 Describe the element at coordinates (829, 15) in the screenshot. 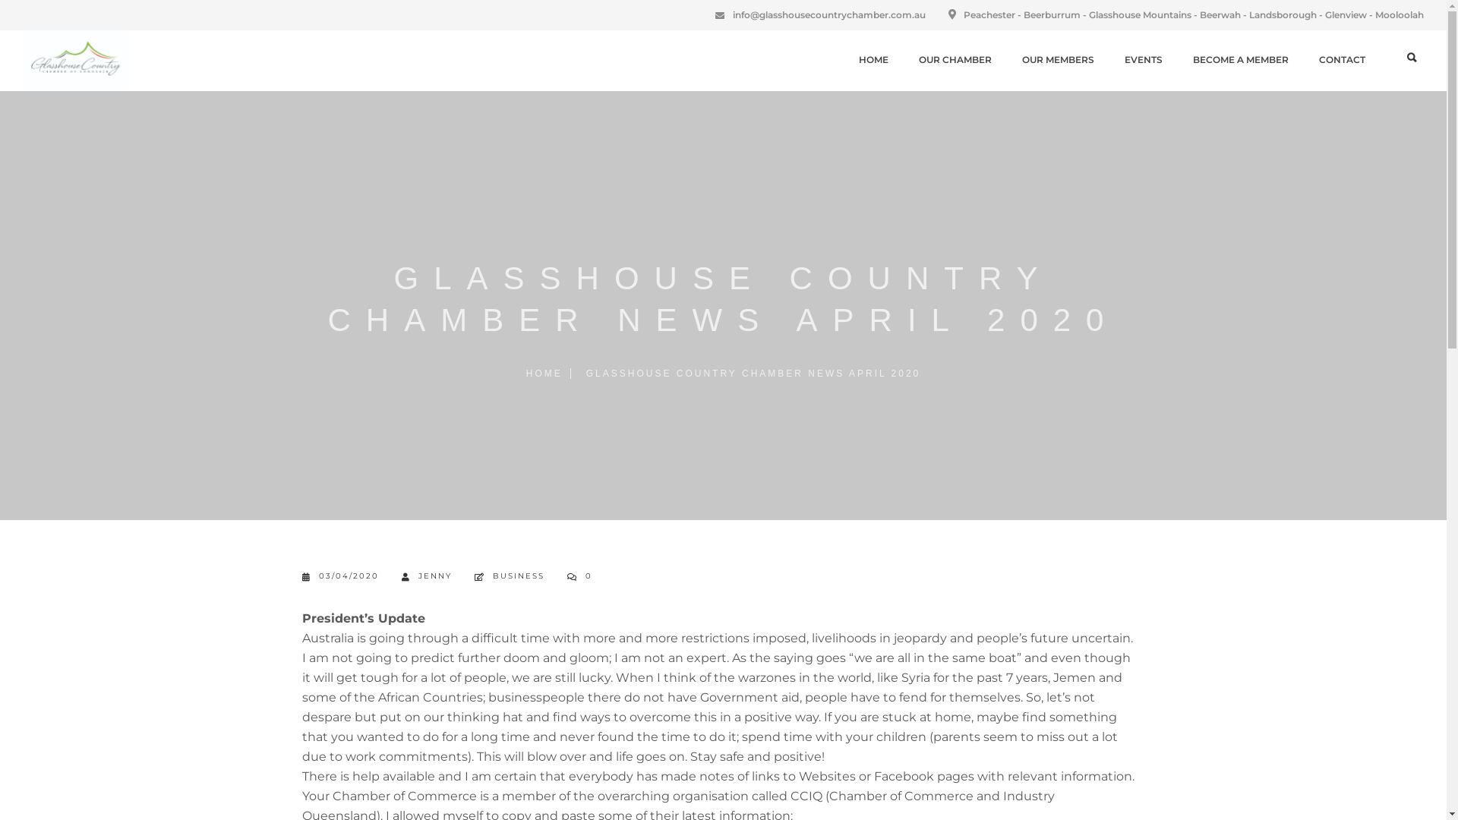

I see `info@glasshousecountrychamber.com.au` at that location.